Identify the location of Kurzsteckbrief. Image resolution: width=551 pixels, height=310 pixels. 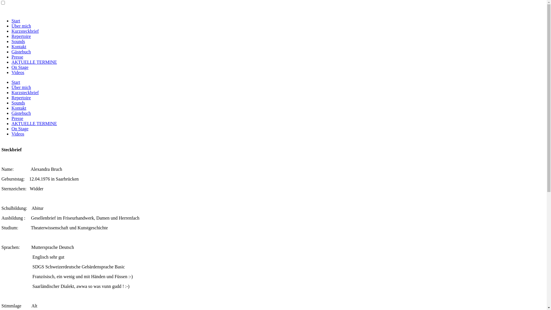
(25, 31).